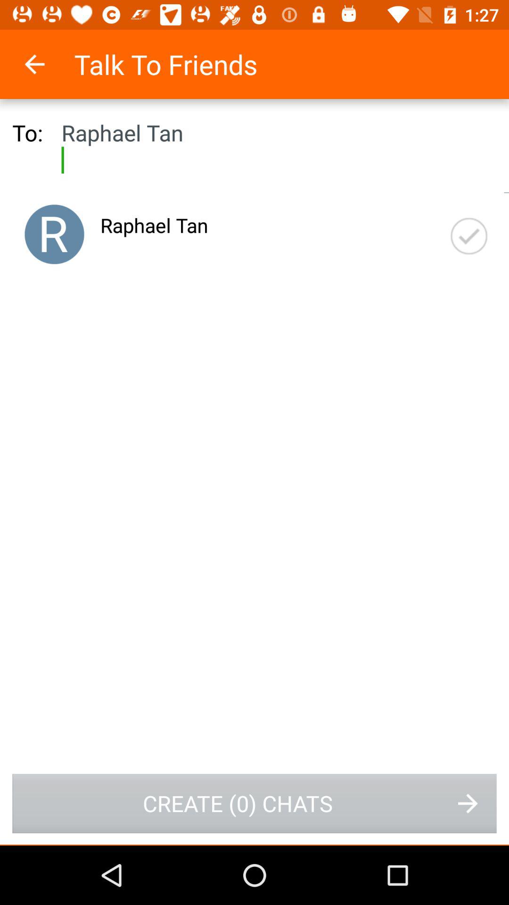  Describe the element at coordinates (54, 234) in the screenshot. I see `user avatar` at that location.